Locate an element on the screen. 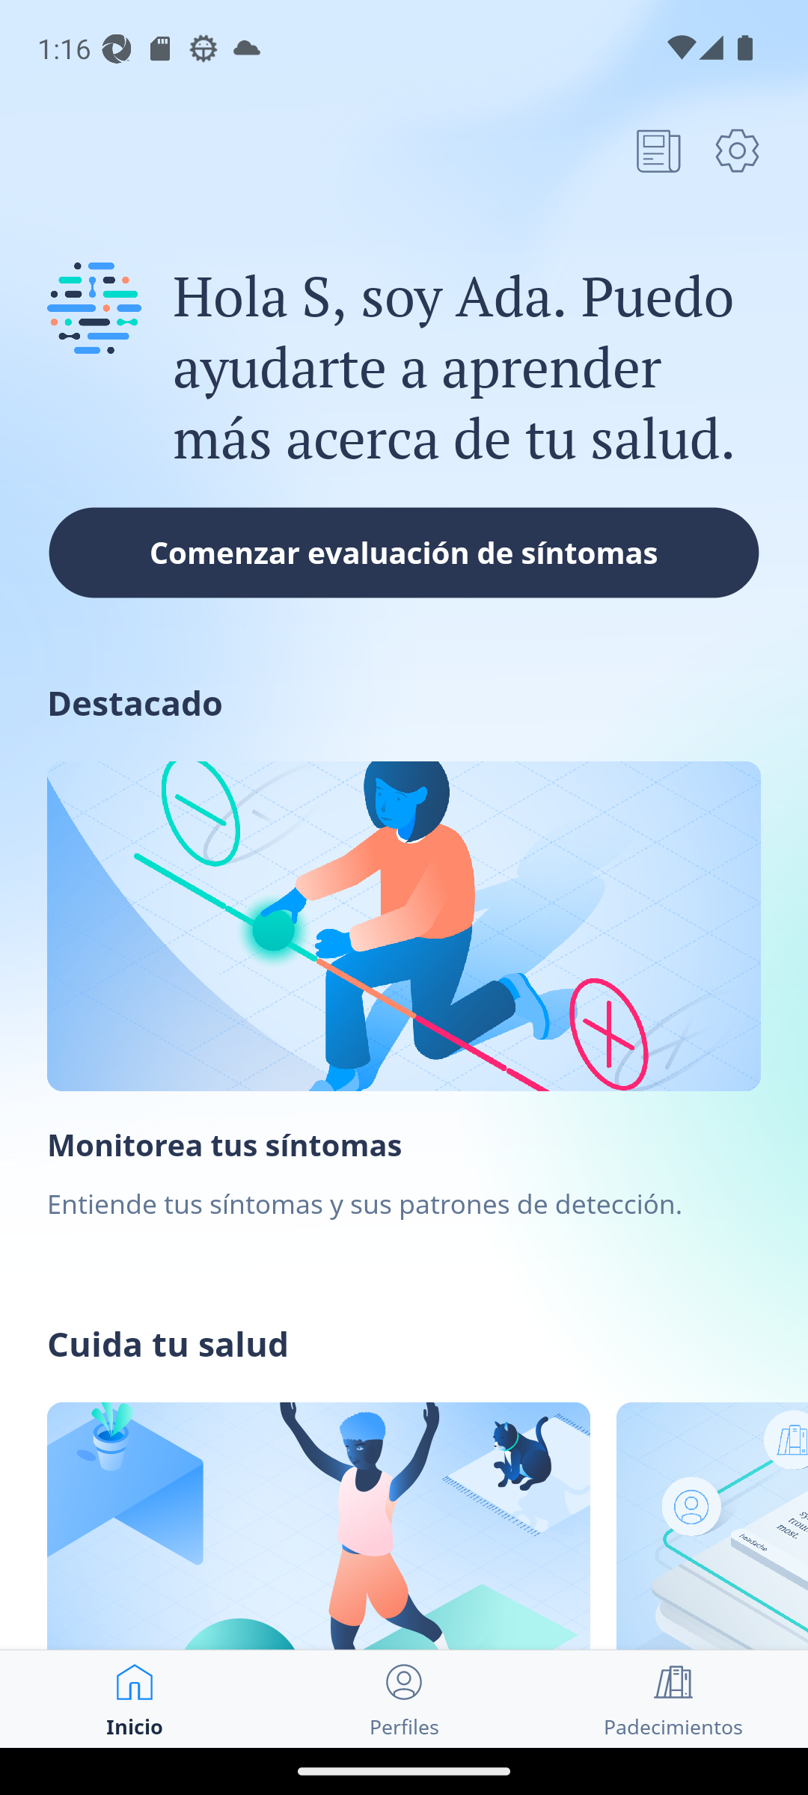 This screenshot has width=808, height=1795. Inicio is located at coordinates (135, 1699).